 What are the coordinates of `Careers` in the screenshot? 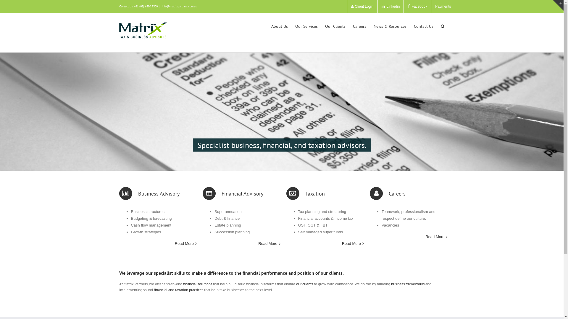 It's located at (388, 193).